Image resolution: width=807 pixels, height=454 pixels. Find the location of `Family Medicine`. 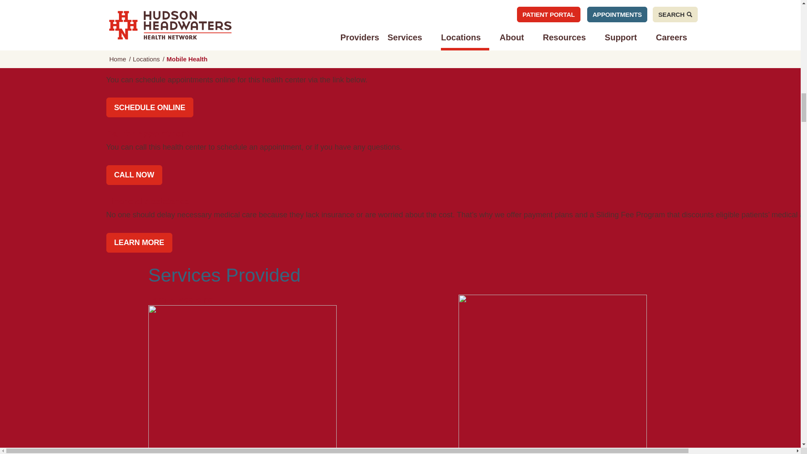

Family Medicine is located at coordinates (242, 375).